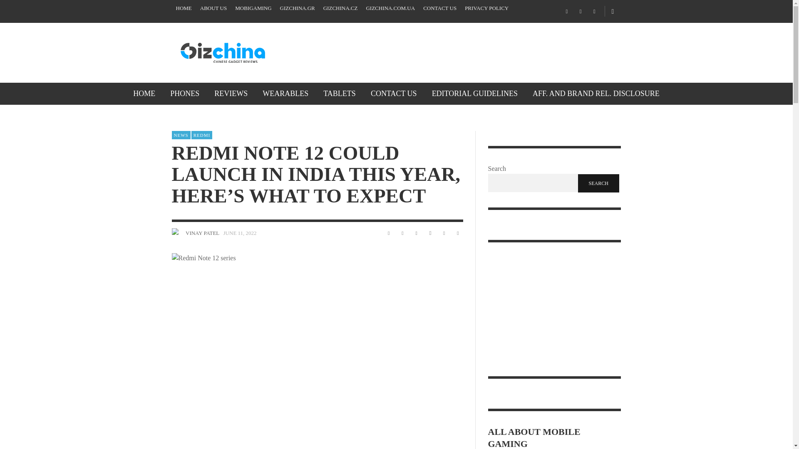 The image size is (799, 449). What do you see at coordinates (253, 8) in the screenshot?
I see `MOBIGAMING` at bounding box center [253, 8].